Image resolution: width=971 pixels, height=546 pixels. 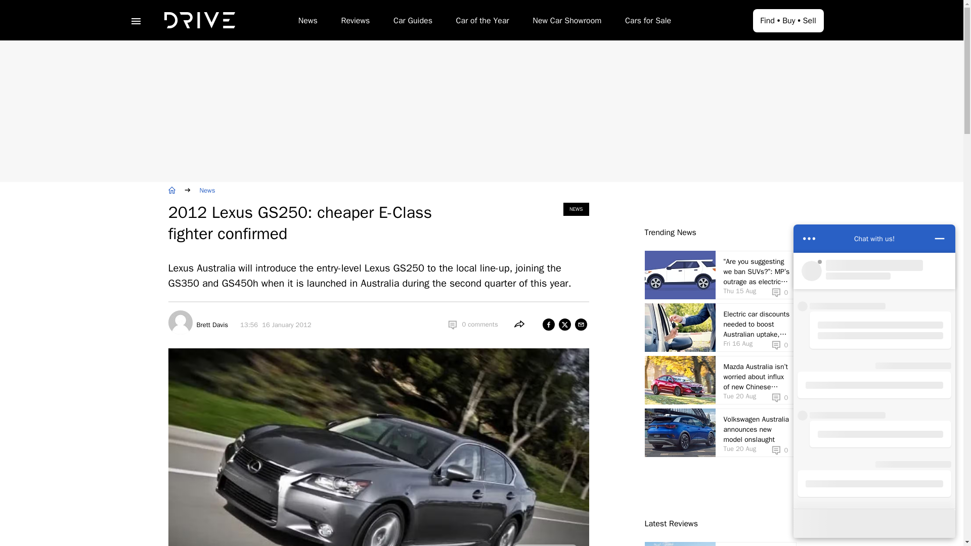 I want to click on Reviews, so click(x=355, y=22).